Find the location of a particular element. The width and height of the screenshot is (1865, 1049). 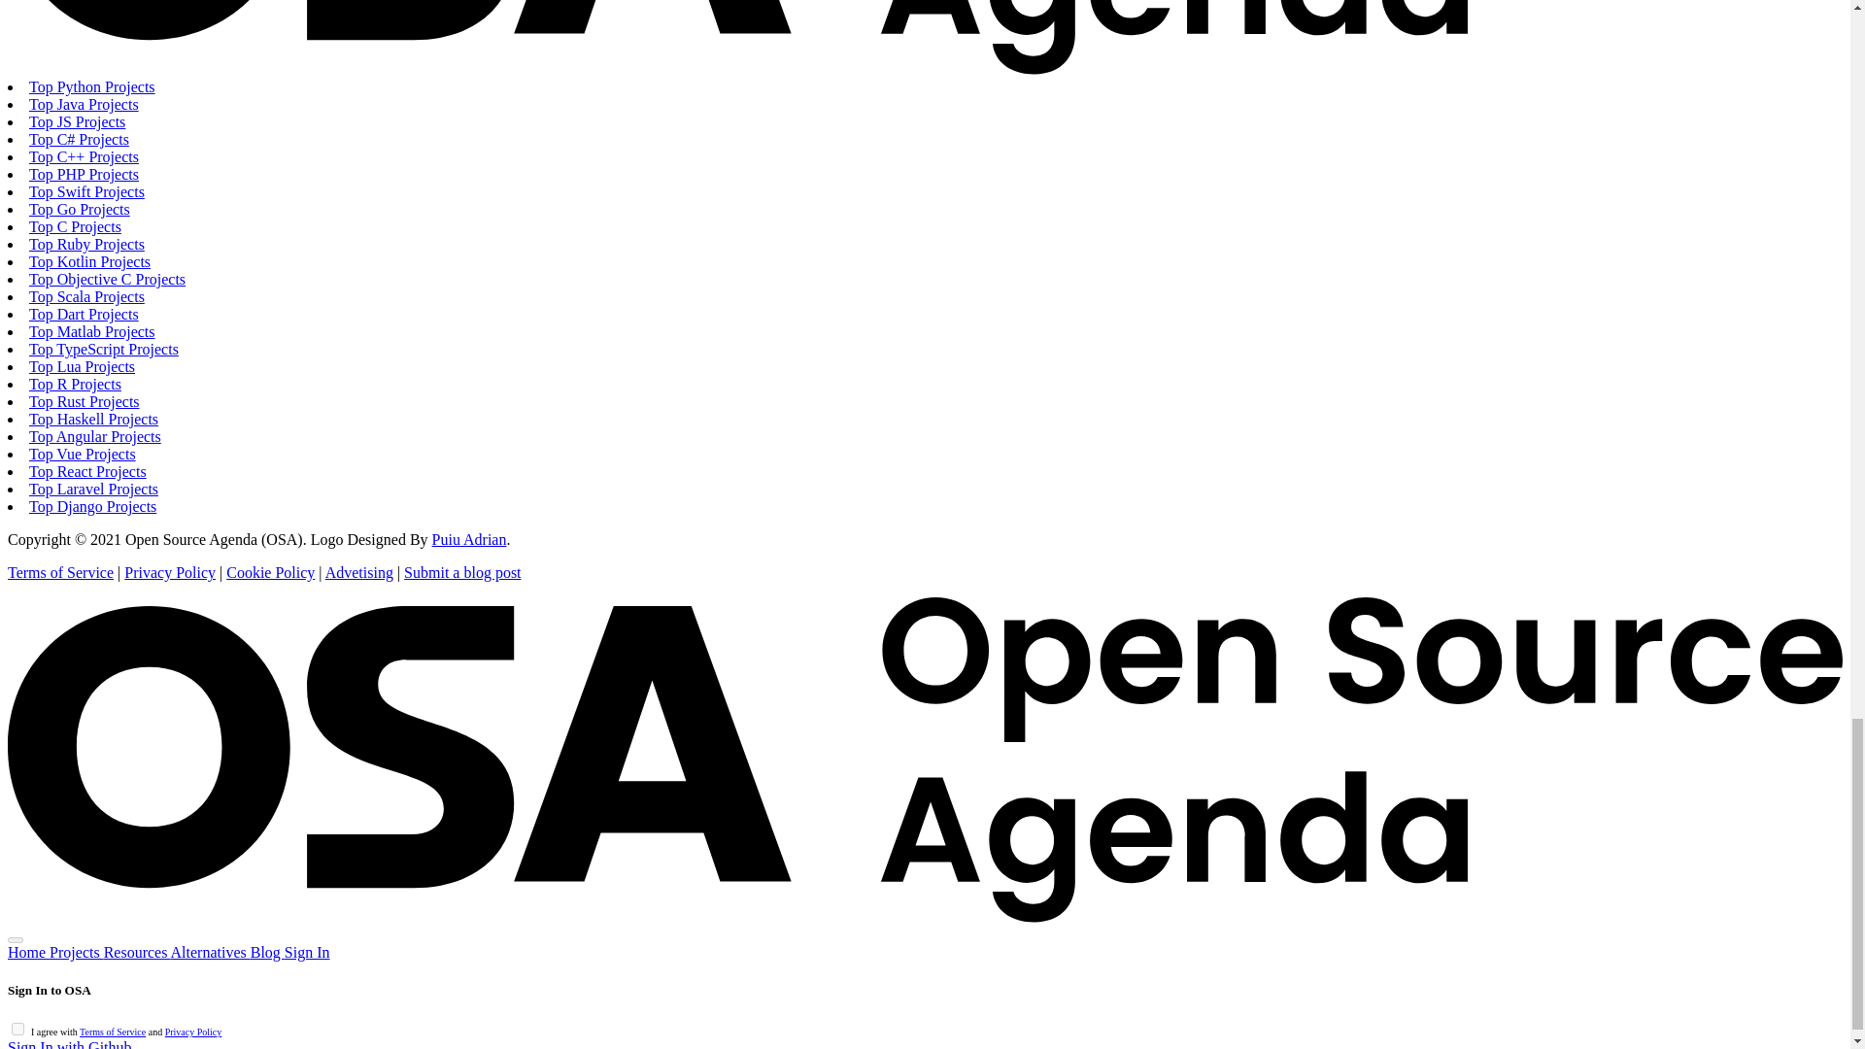

yes is located at coordinates (17, 1029).